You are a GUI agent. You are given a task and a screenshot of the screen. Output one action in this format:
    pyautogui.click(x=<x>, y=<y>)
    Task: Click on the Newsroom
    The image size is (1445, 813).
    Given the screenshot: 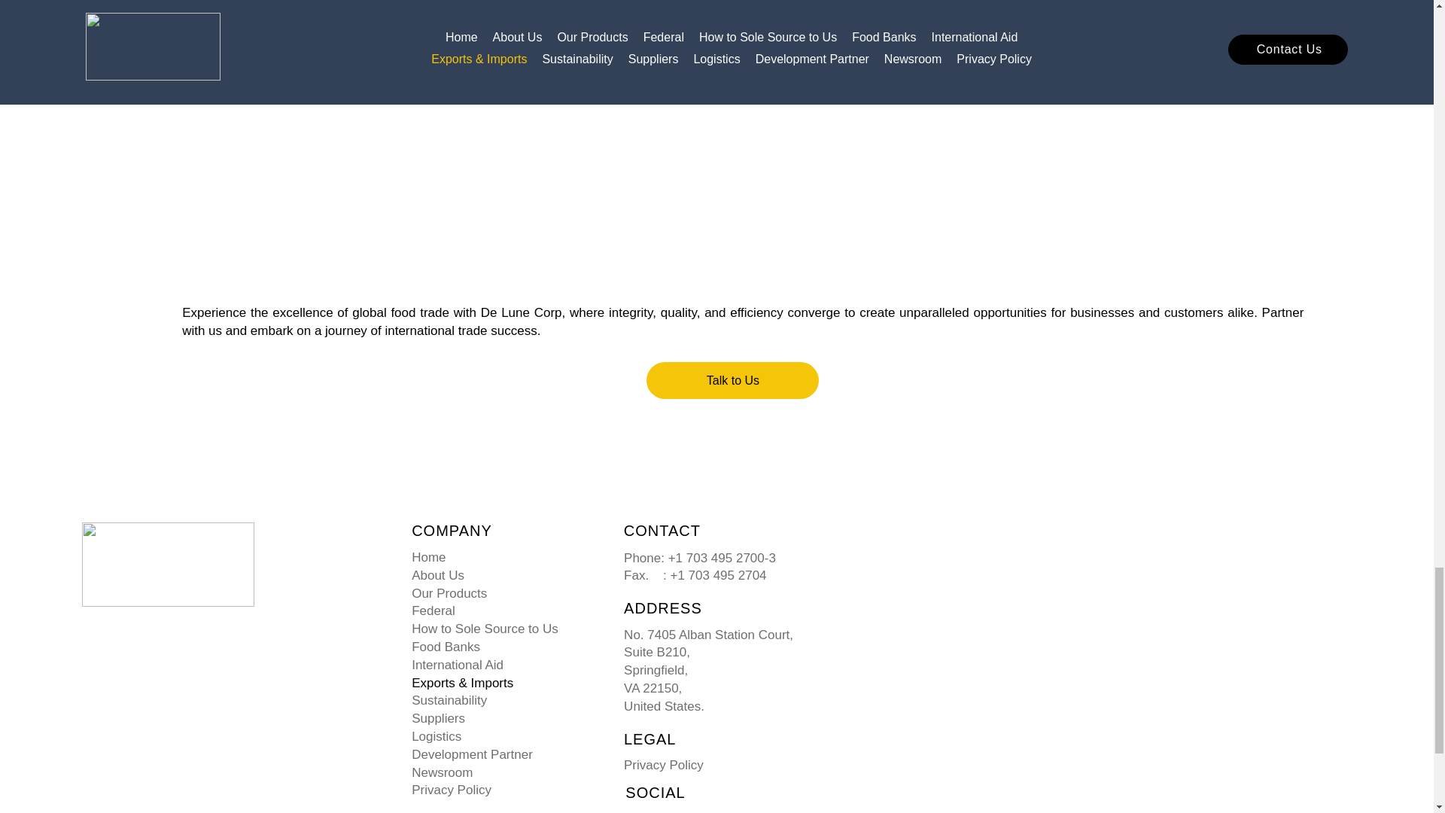 What is the action you would take?
    pyautogui.click(x=502, y=772)
    